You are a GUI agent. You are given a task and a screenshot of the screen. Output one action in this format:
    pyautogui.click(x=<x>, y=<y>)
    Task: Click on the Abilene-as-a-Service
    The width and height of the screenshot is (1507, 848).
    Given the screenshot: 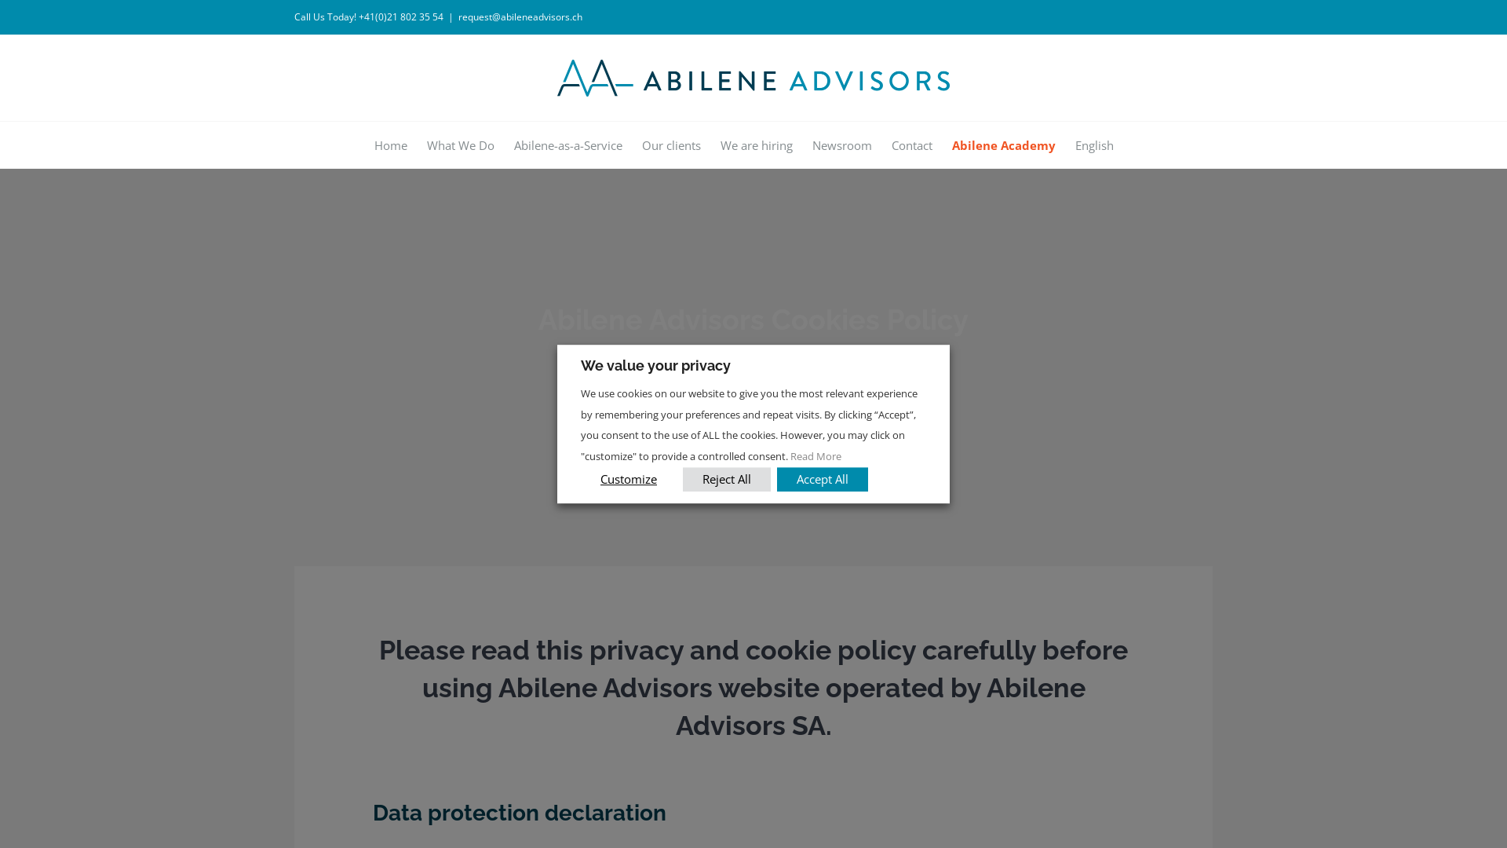 What is the action you would take?
    pyautogui.click(x=567, y=144)
    